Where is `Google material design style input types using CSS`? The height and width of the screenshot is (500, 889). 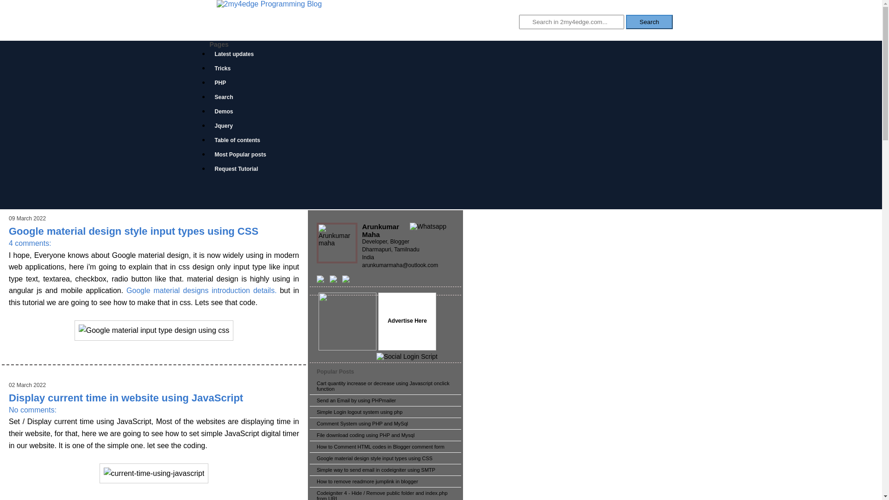
Google material design style input types using CSS is located at coordinates (133, 231).